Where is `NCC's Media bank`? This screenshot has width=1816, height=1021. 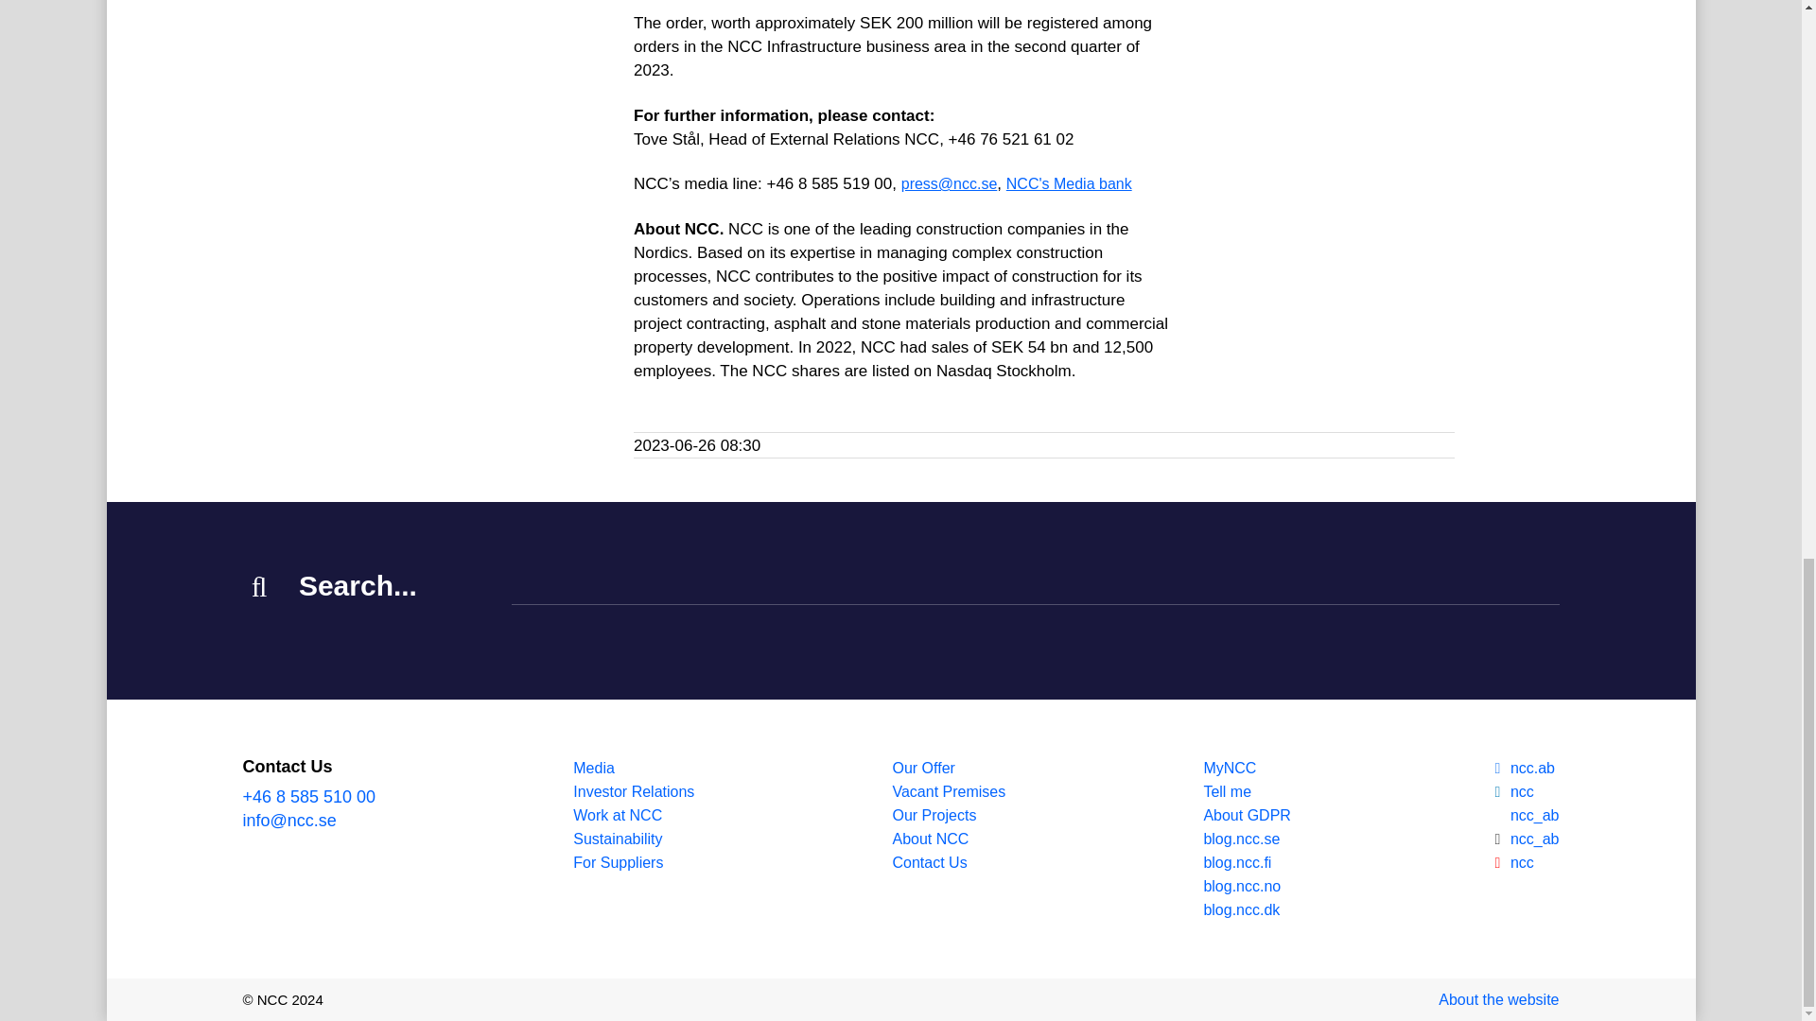 NCC's Media bank is located at coordinates (1069, 183).